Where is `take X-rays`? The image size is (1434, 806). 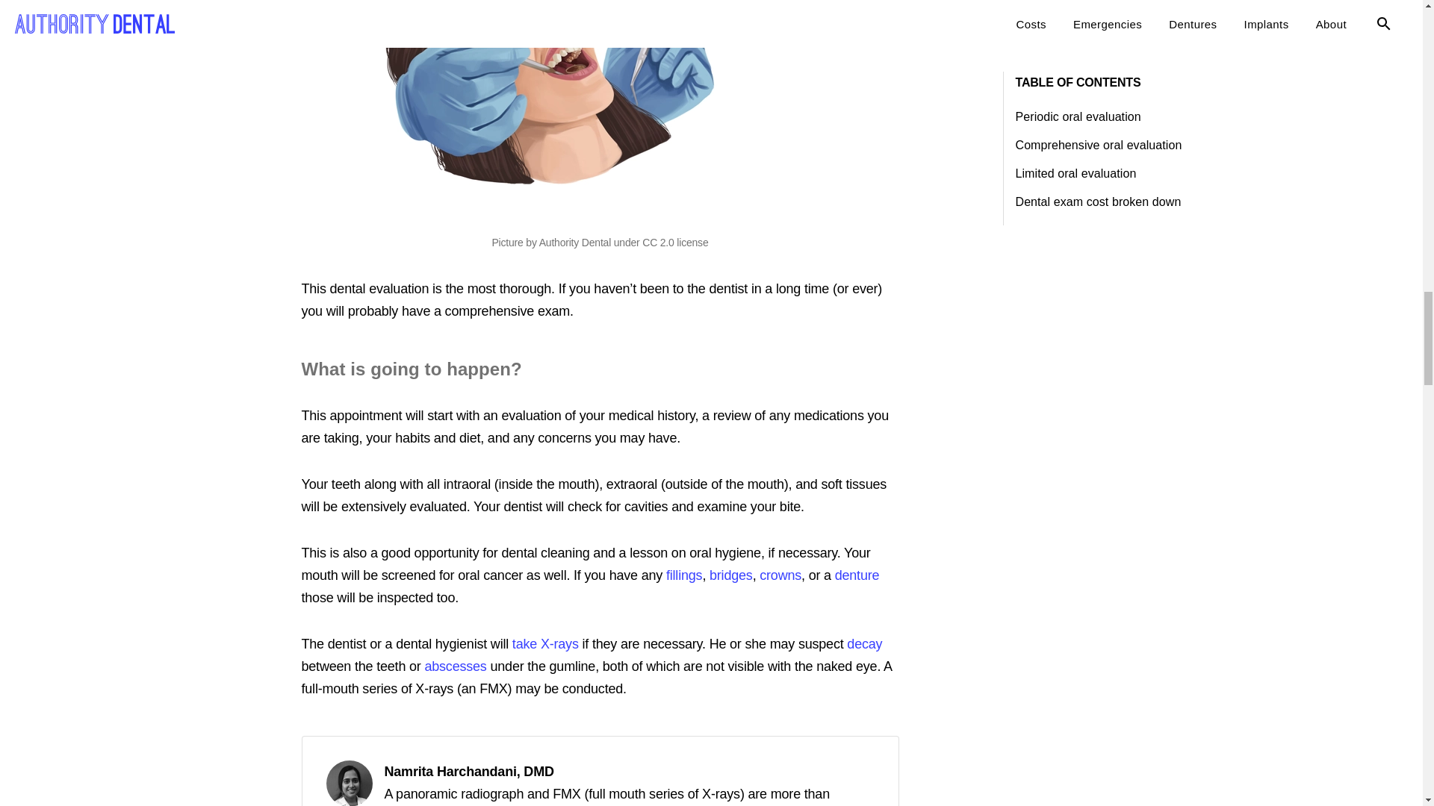
take X-rays is located at coordinates (545, 643).